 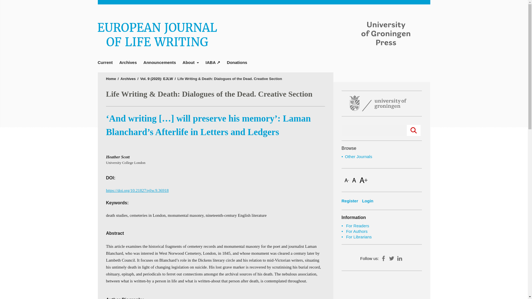 What do you see at coordinates (106, 62) in the screenshot?
I see `Current` at bounding box center [106, 62].